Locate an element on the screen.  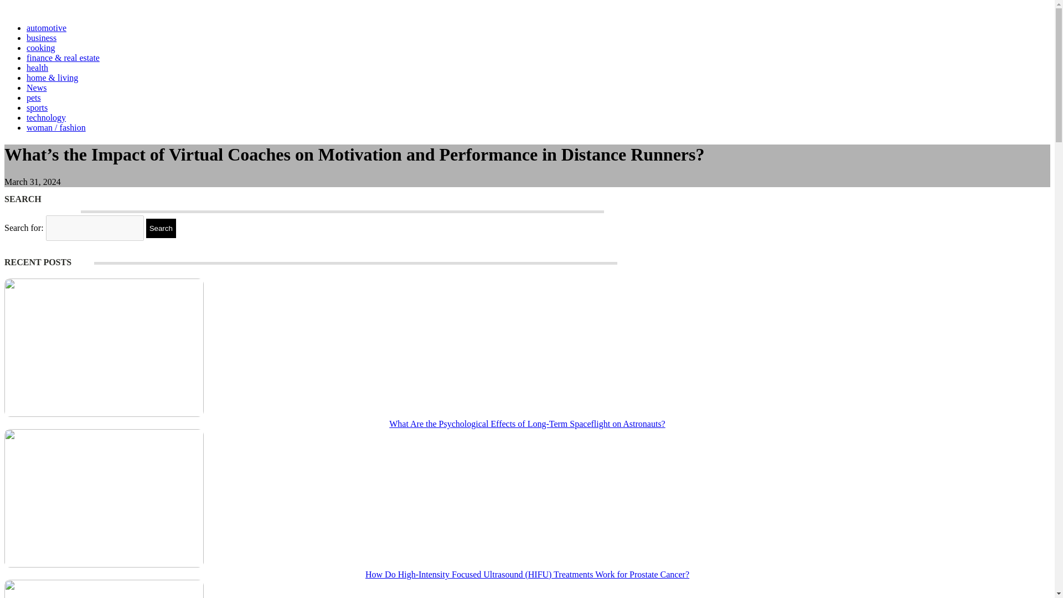
pets is located at coordinates (34, 97).